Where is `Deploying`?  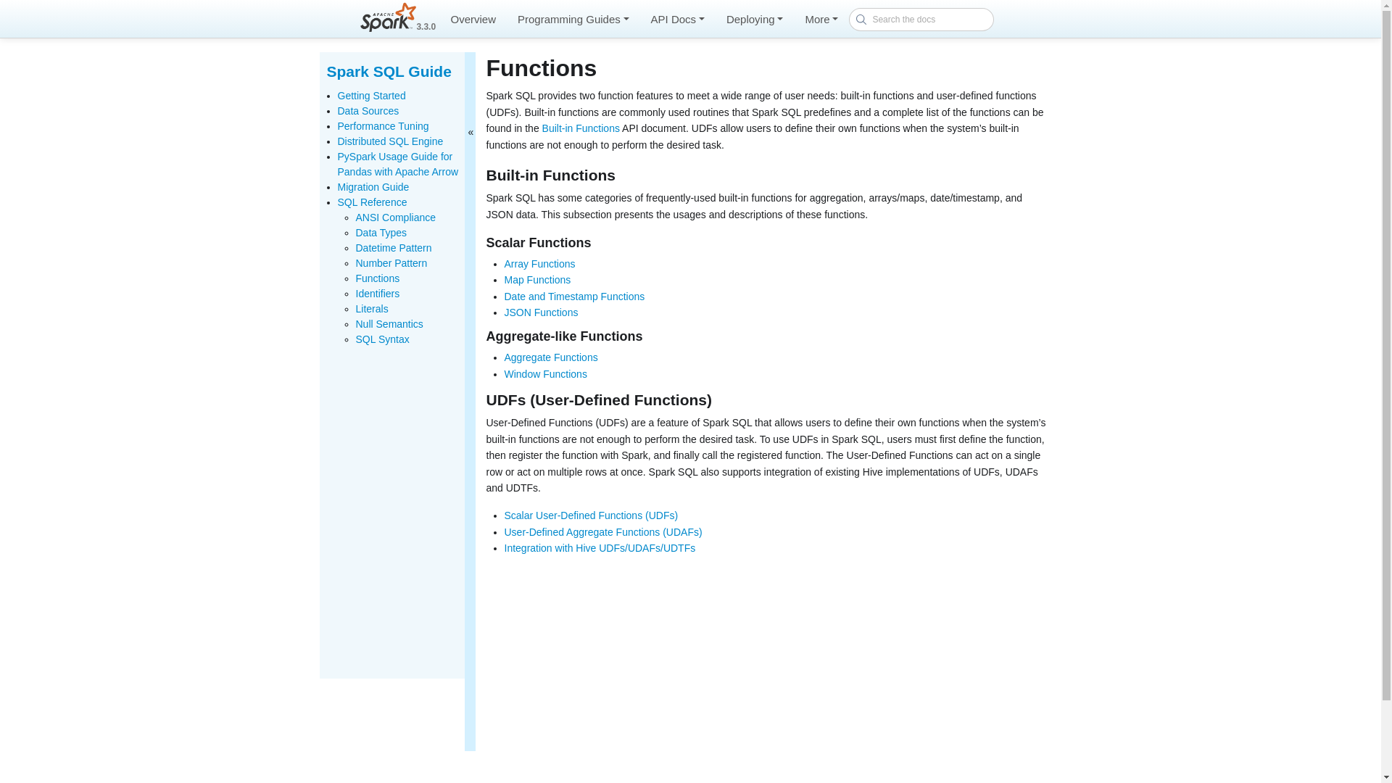
Deploying is located at coordinates (755, 19).